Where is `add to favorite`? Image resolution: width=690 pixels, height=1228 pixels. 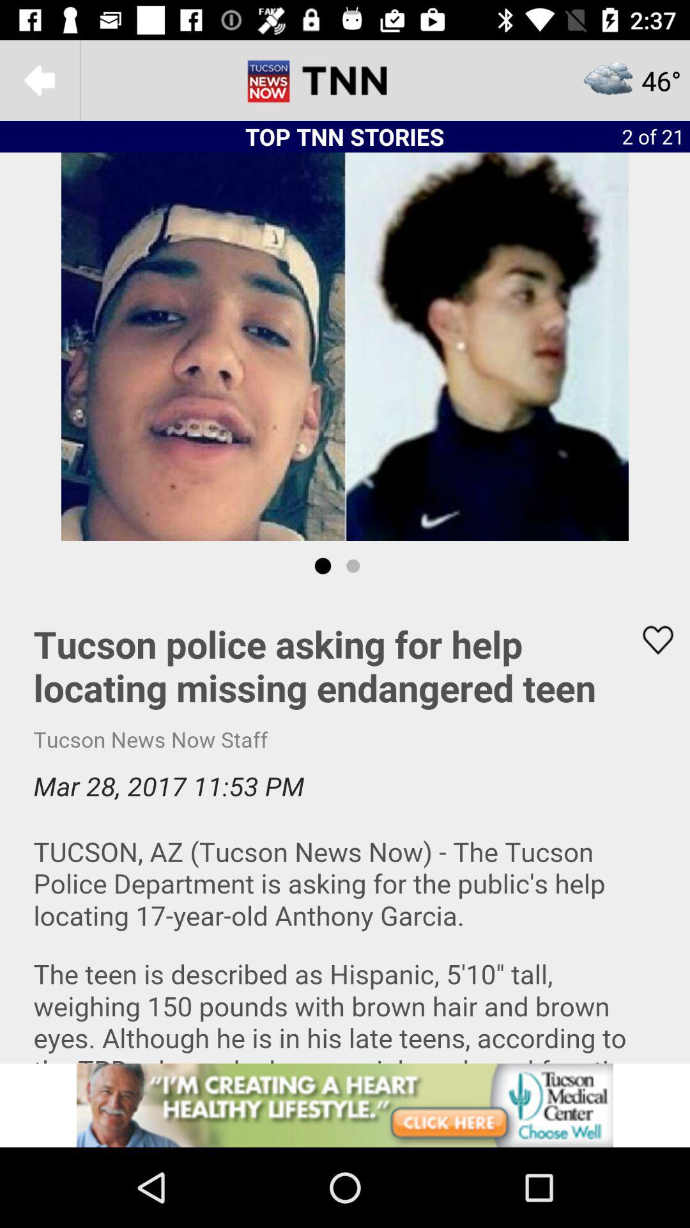 add to favorite is located at coordinates (650, 640).